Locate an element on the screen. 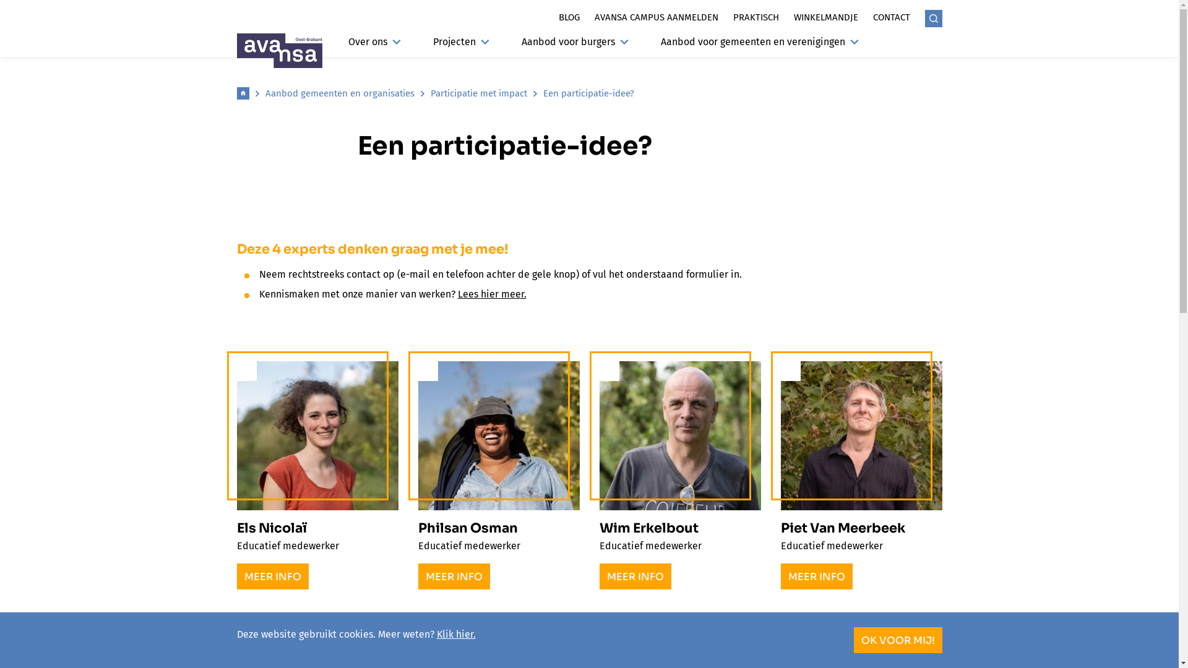 The image size is (1188, 668). Klik hier. is located at coordinates (457, 635).